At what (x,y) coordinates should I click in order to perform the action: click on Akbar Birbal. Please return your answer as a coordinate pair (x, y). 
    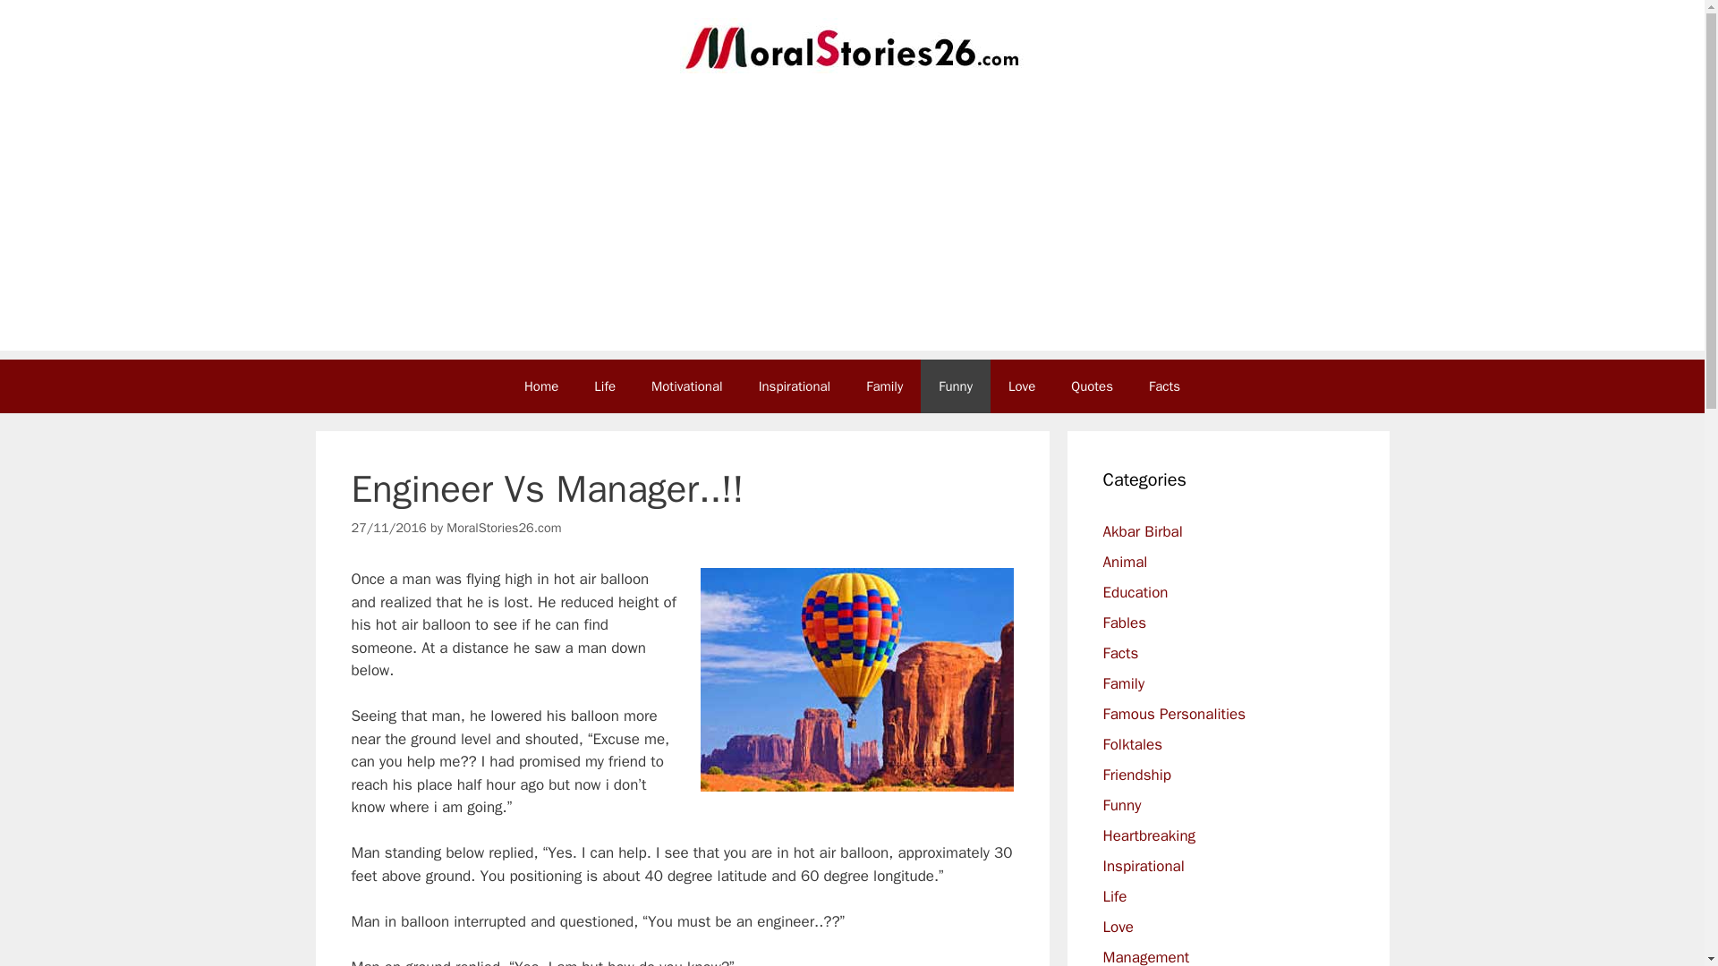
    Looking at the image, I should click on (1142, 531).